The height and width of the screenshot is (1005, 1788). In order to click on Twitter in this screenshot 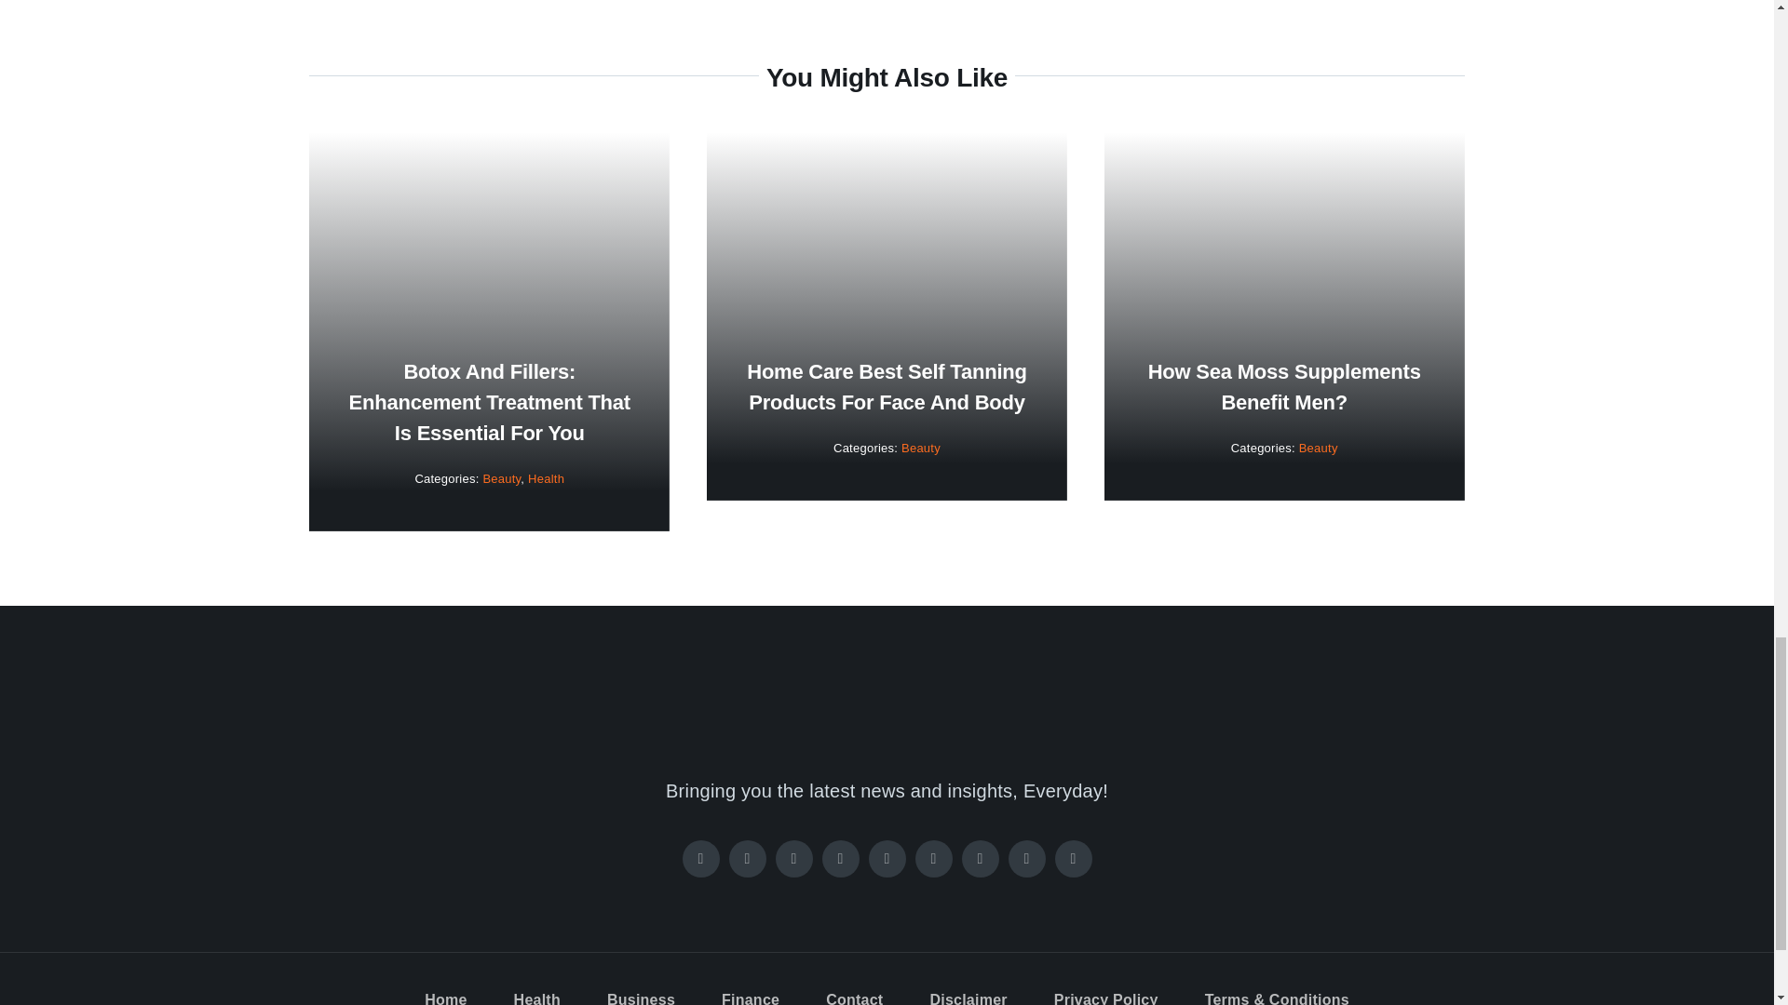, I will do `click(746, 858)`.